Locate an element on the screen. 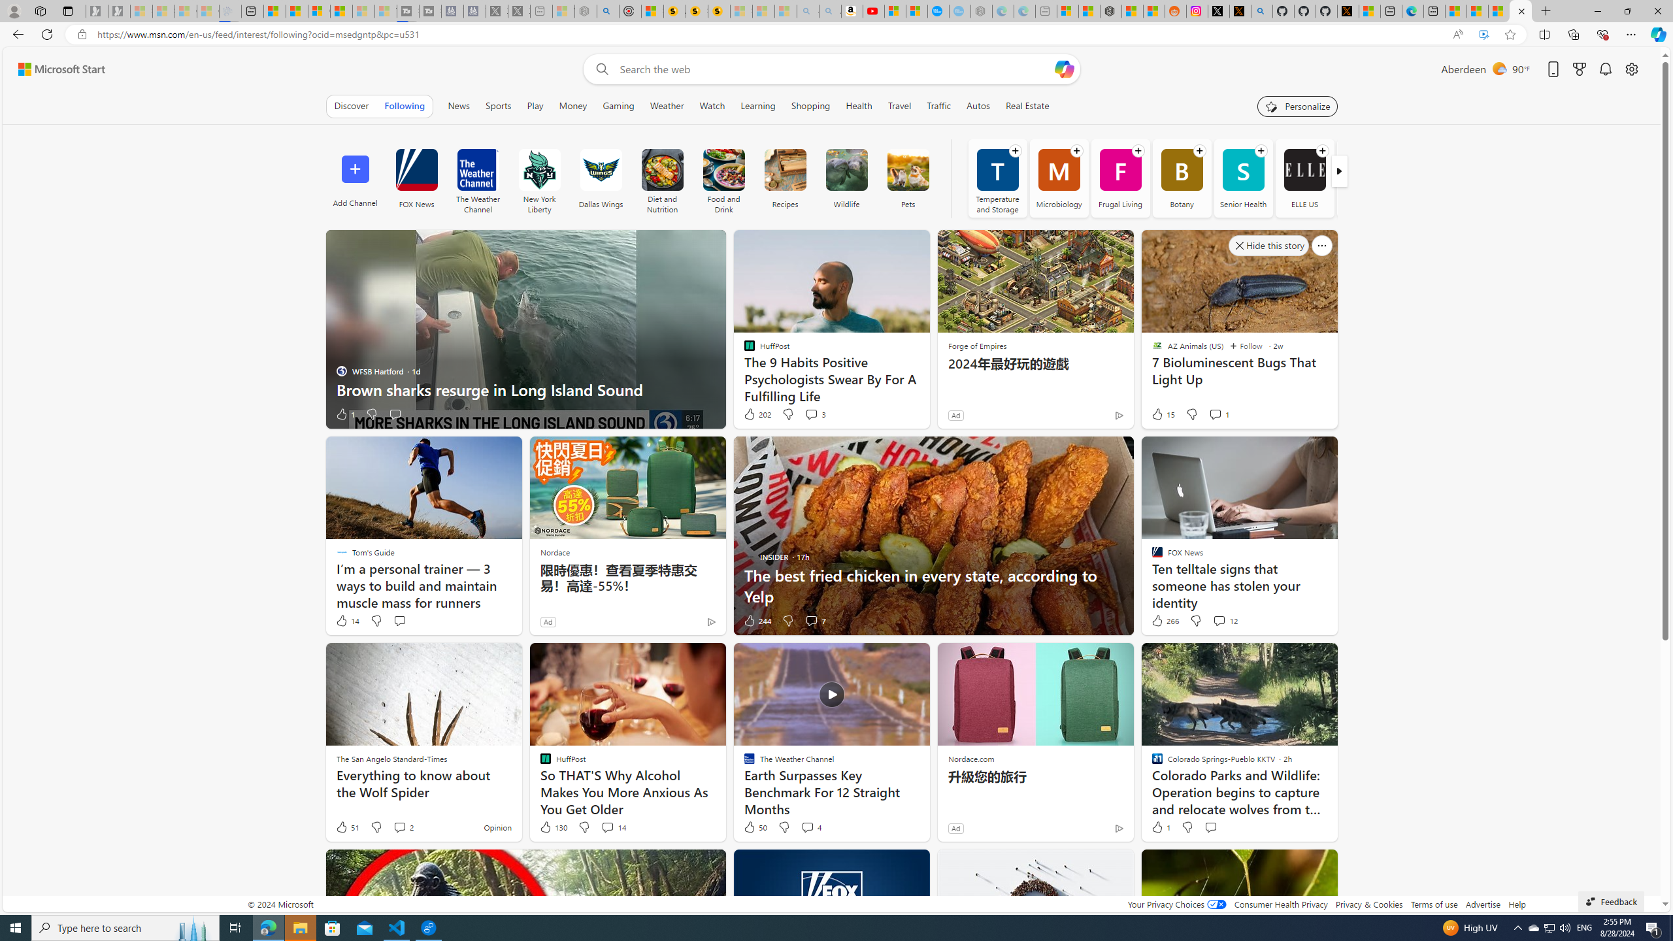  Travel is located at coordinates (899, 106).